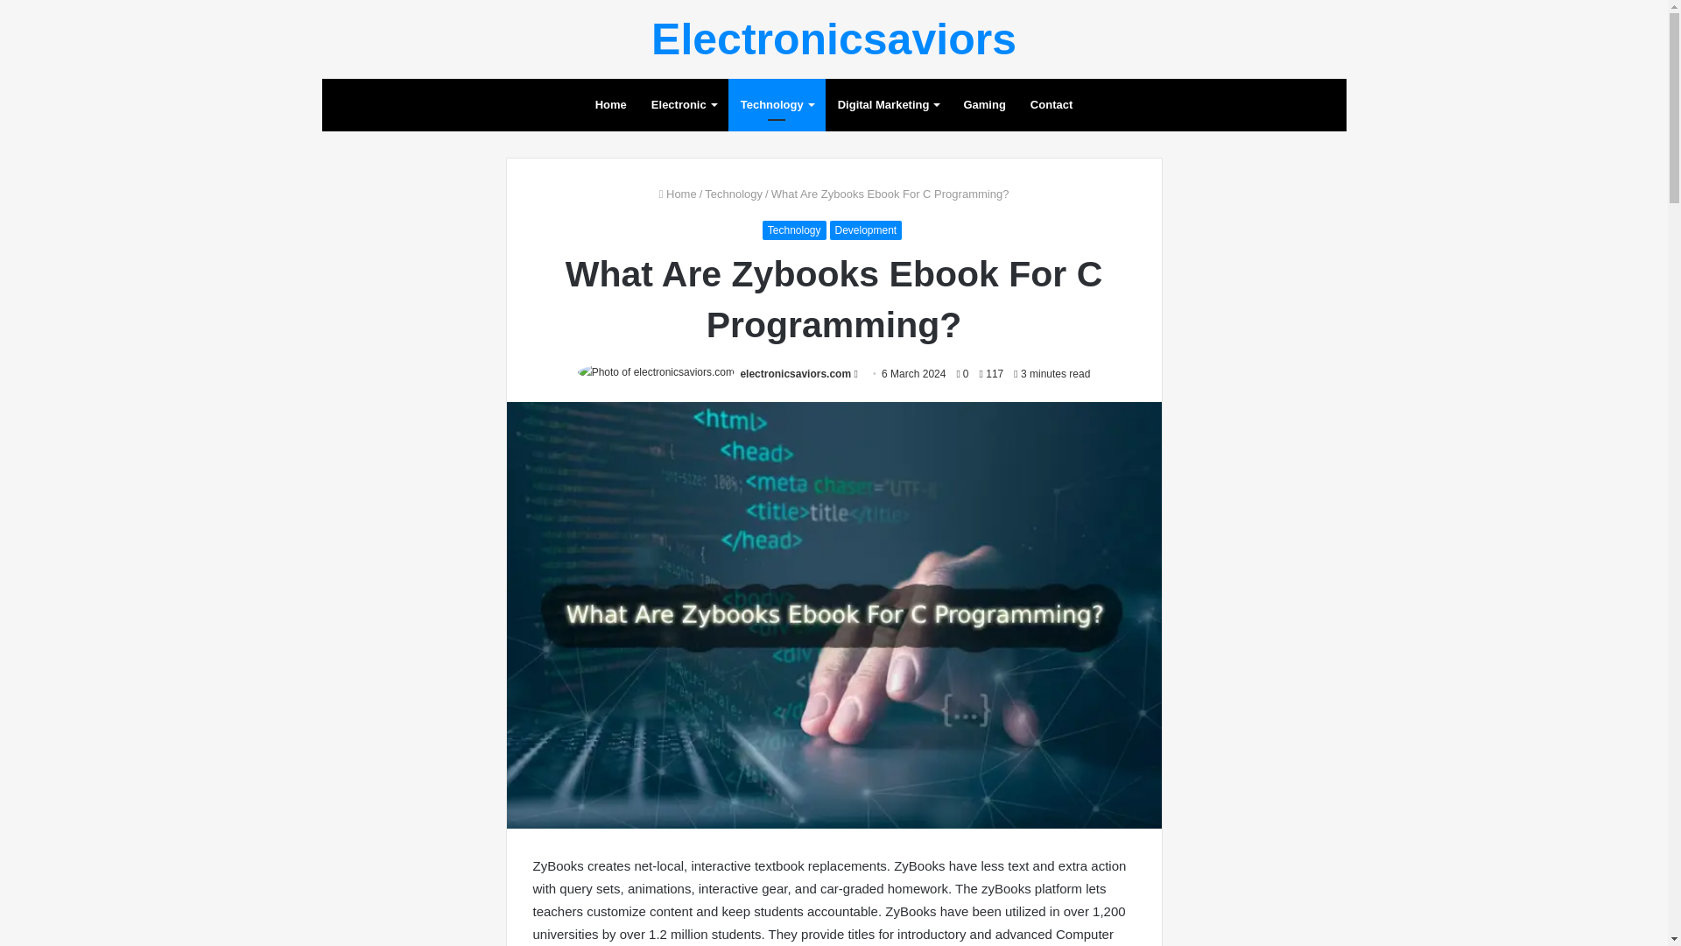 Image resolution: width=1681 pixels, height=946 pixels. What do you see at coordinates (984, 105) in the screenshot?
I see `Gaming` at bounding box center [984, 105].